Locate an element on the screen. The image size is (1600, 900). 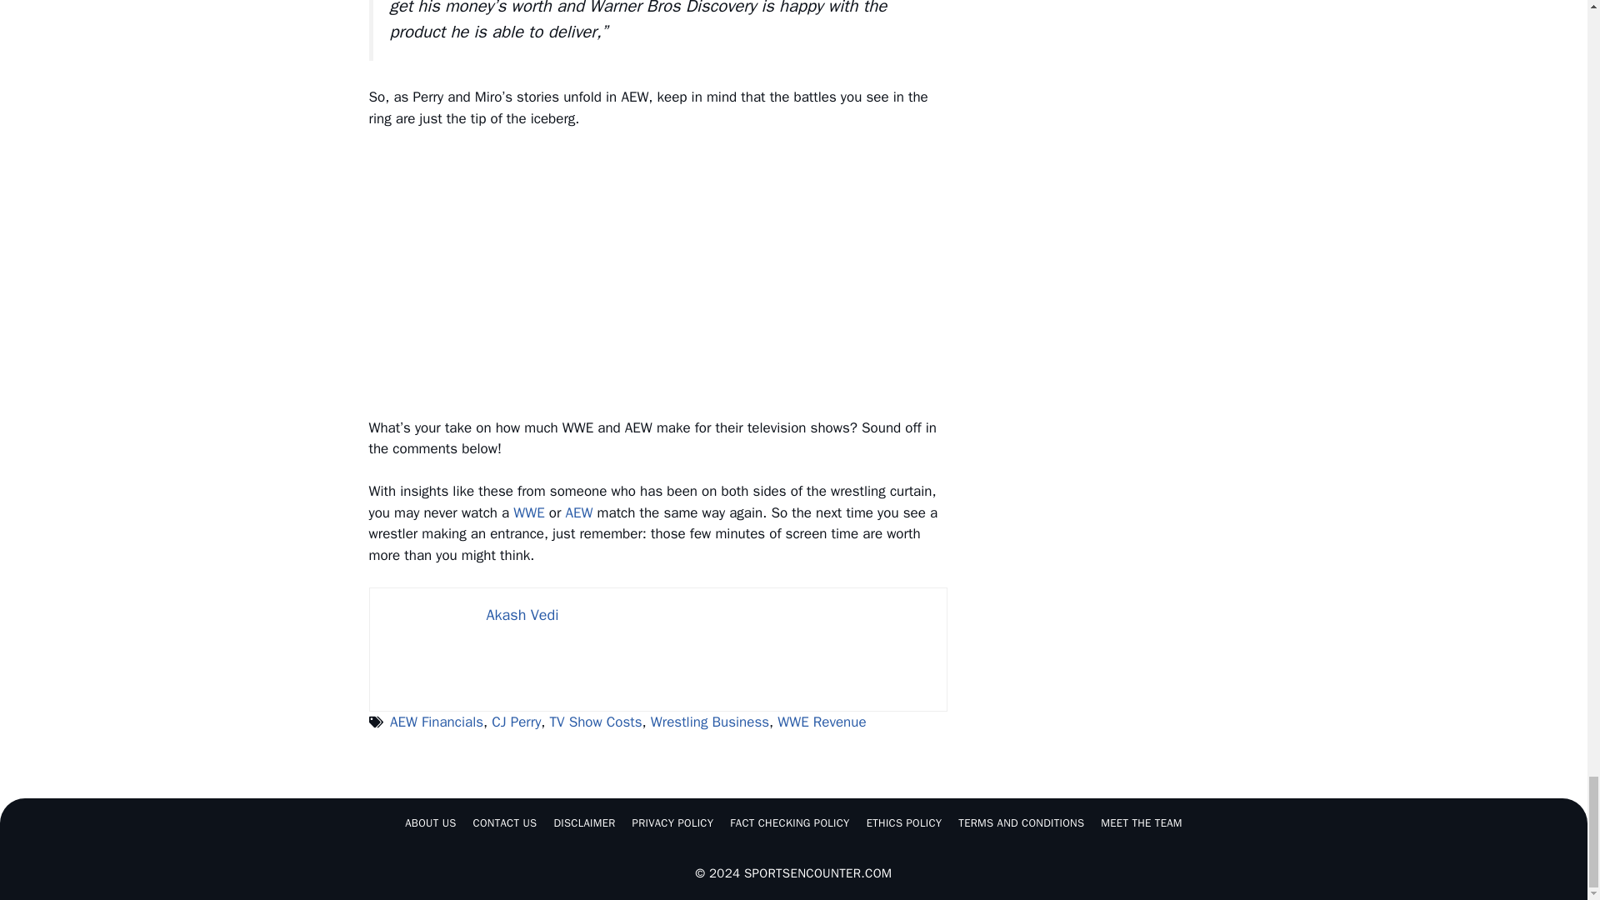
WWE is located at coordinates (528, 512).